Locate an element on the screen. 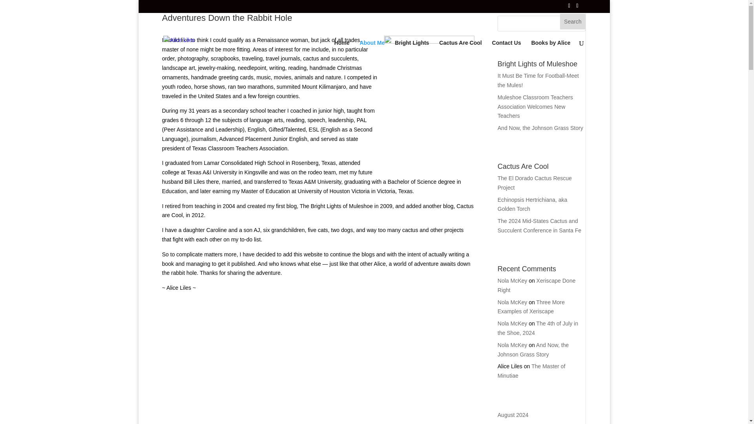 Image resolution: width=754 pixels, height=424 pixels. Permanent link to And Now, the Johnson Grass Story is located at coordinates (540, 128).